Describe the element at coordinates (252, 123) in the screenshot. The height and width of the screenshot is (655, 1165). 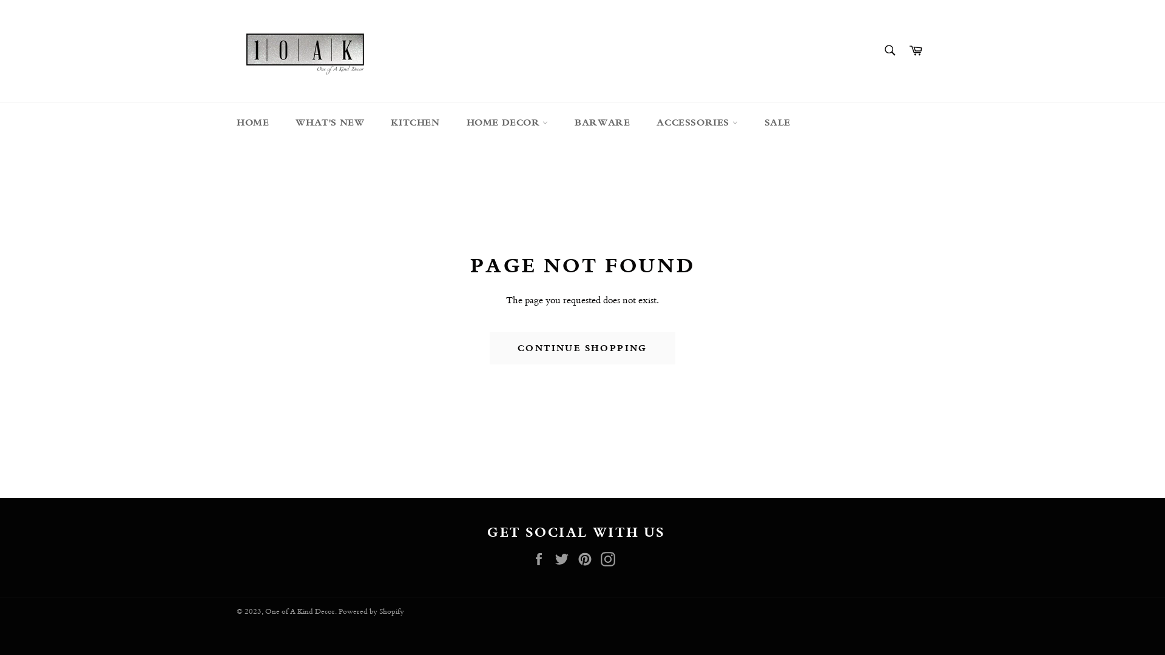
I see `HOME` at that location.